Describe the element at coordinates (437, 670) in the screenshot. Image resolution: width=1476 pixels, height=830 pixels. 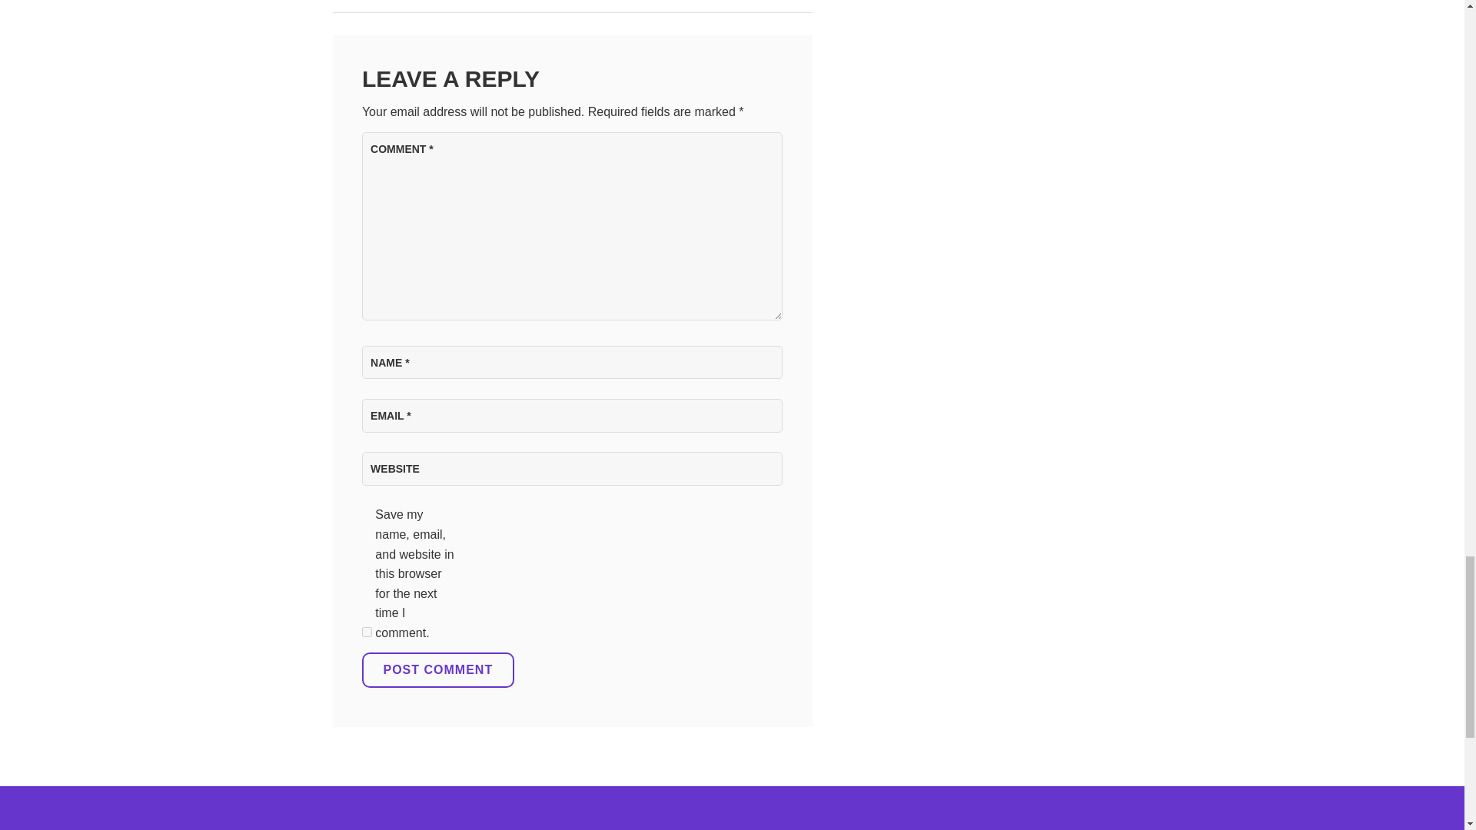
I see `Post Comment` at that location.